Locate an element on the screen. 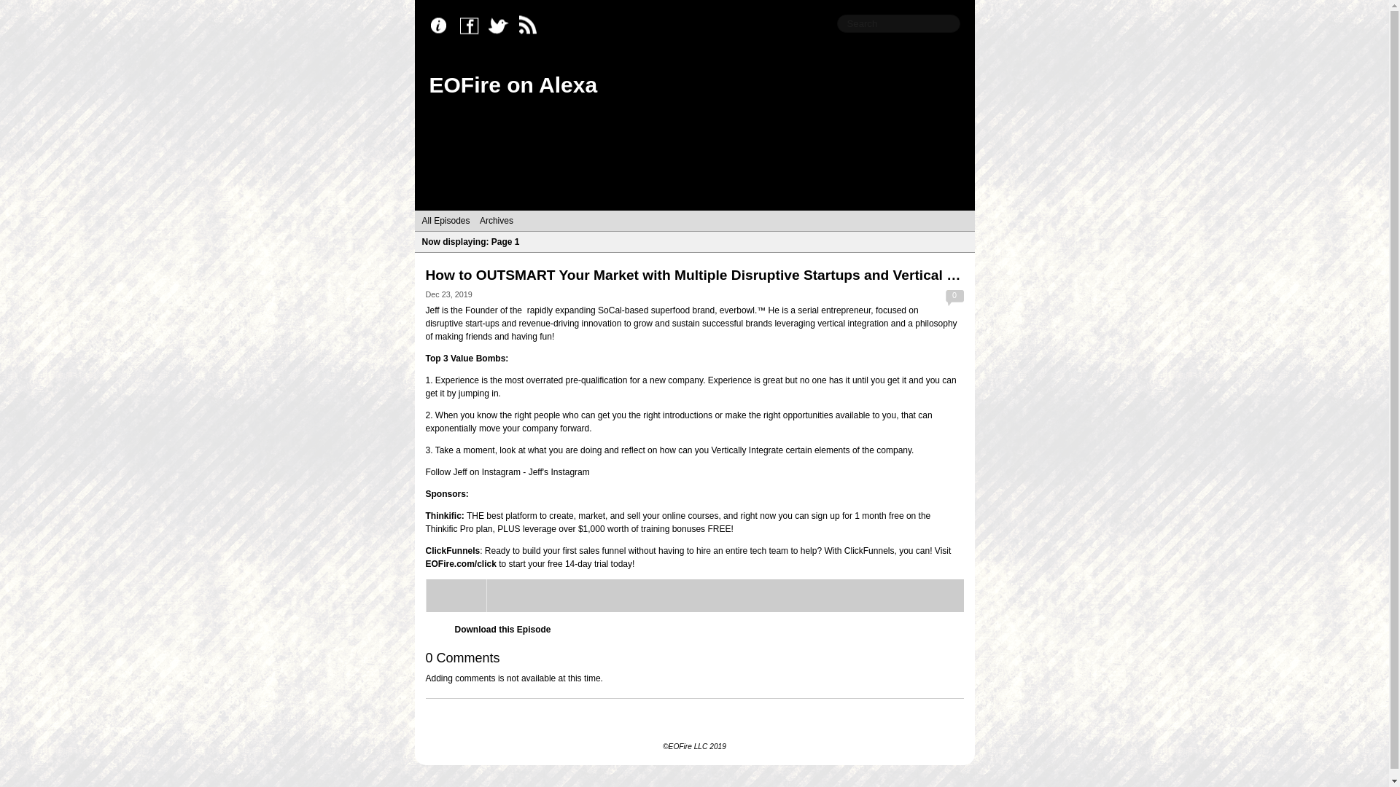 The height and width of the screenshot is (787, 1400). EOFire on Alexa is located at coordinates (513, 85).